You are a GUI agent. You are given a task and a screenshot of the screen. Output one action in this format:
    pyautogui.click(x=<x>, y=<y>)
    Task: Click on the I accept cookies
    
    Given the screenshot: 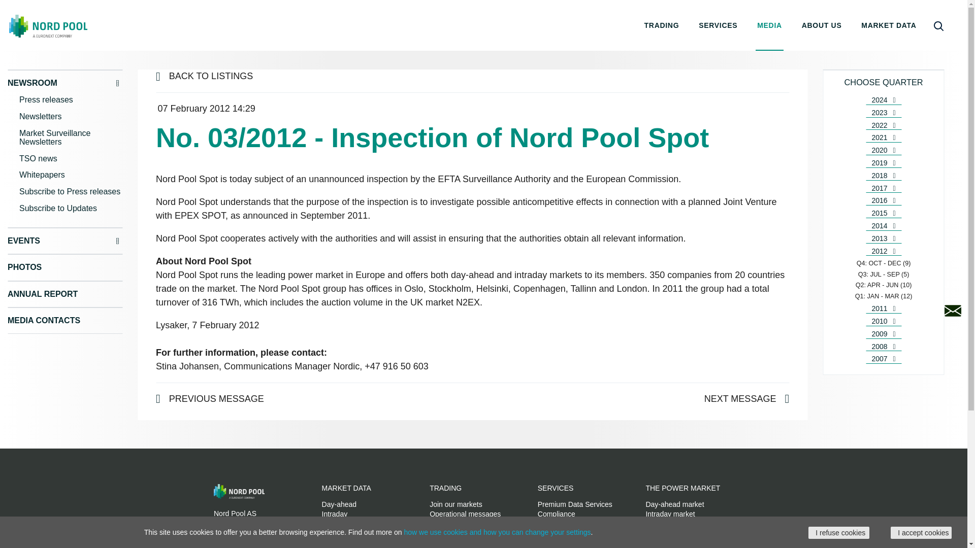 What is the action you would take?
    pyautogui.click(x=921, y=532)
    